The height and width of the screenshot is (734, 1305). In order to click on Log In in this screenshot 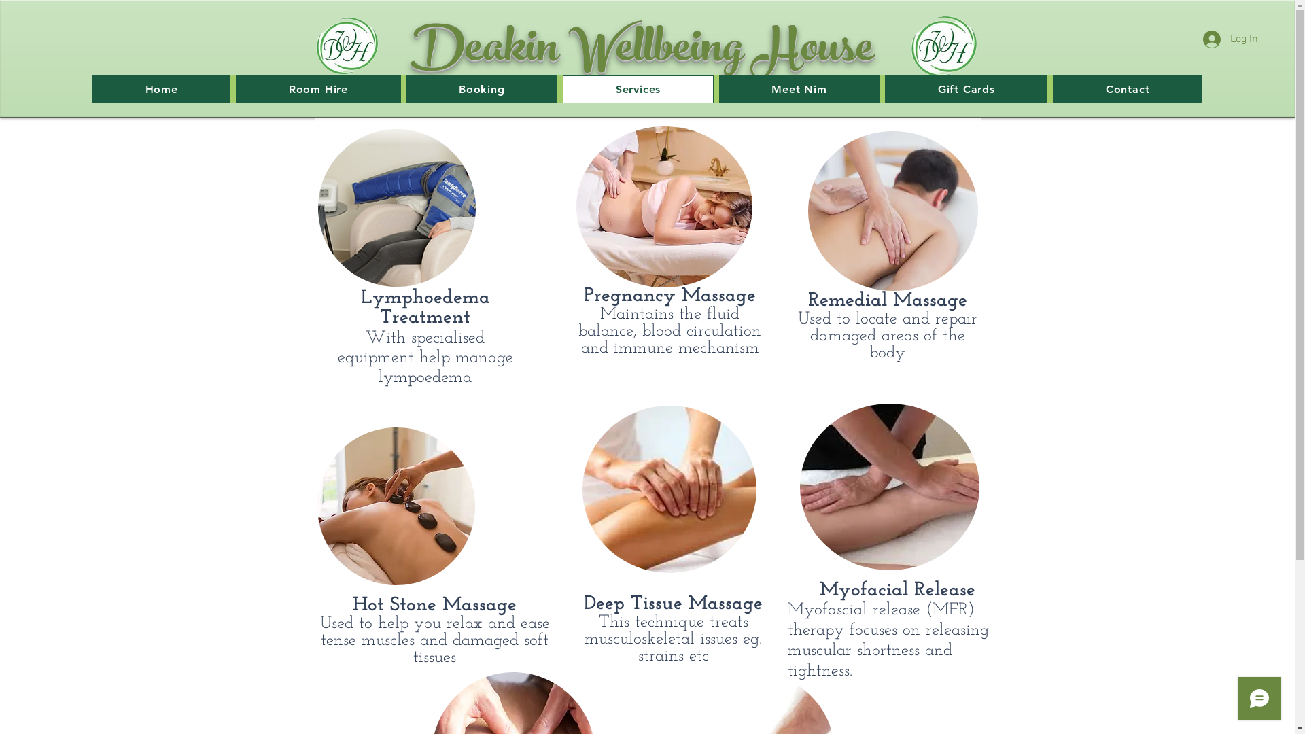, I will do `click(1230, 39)`.